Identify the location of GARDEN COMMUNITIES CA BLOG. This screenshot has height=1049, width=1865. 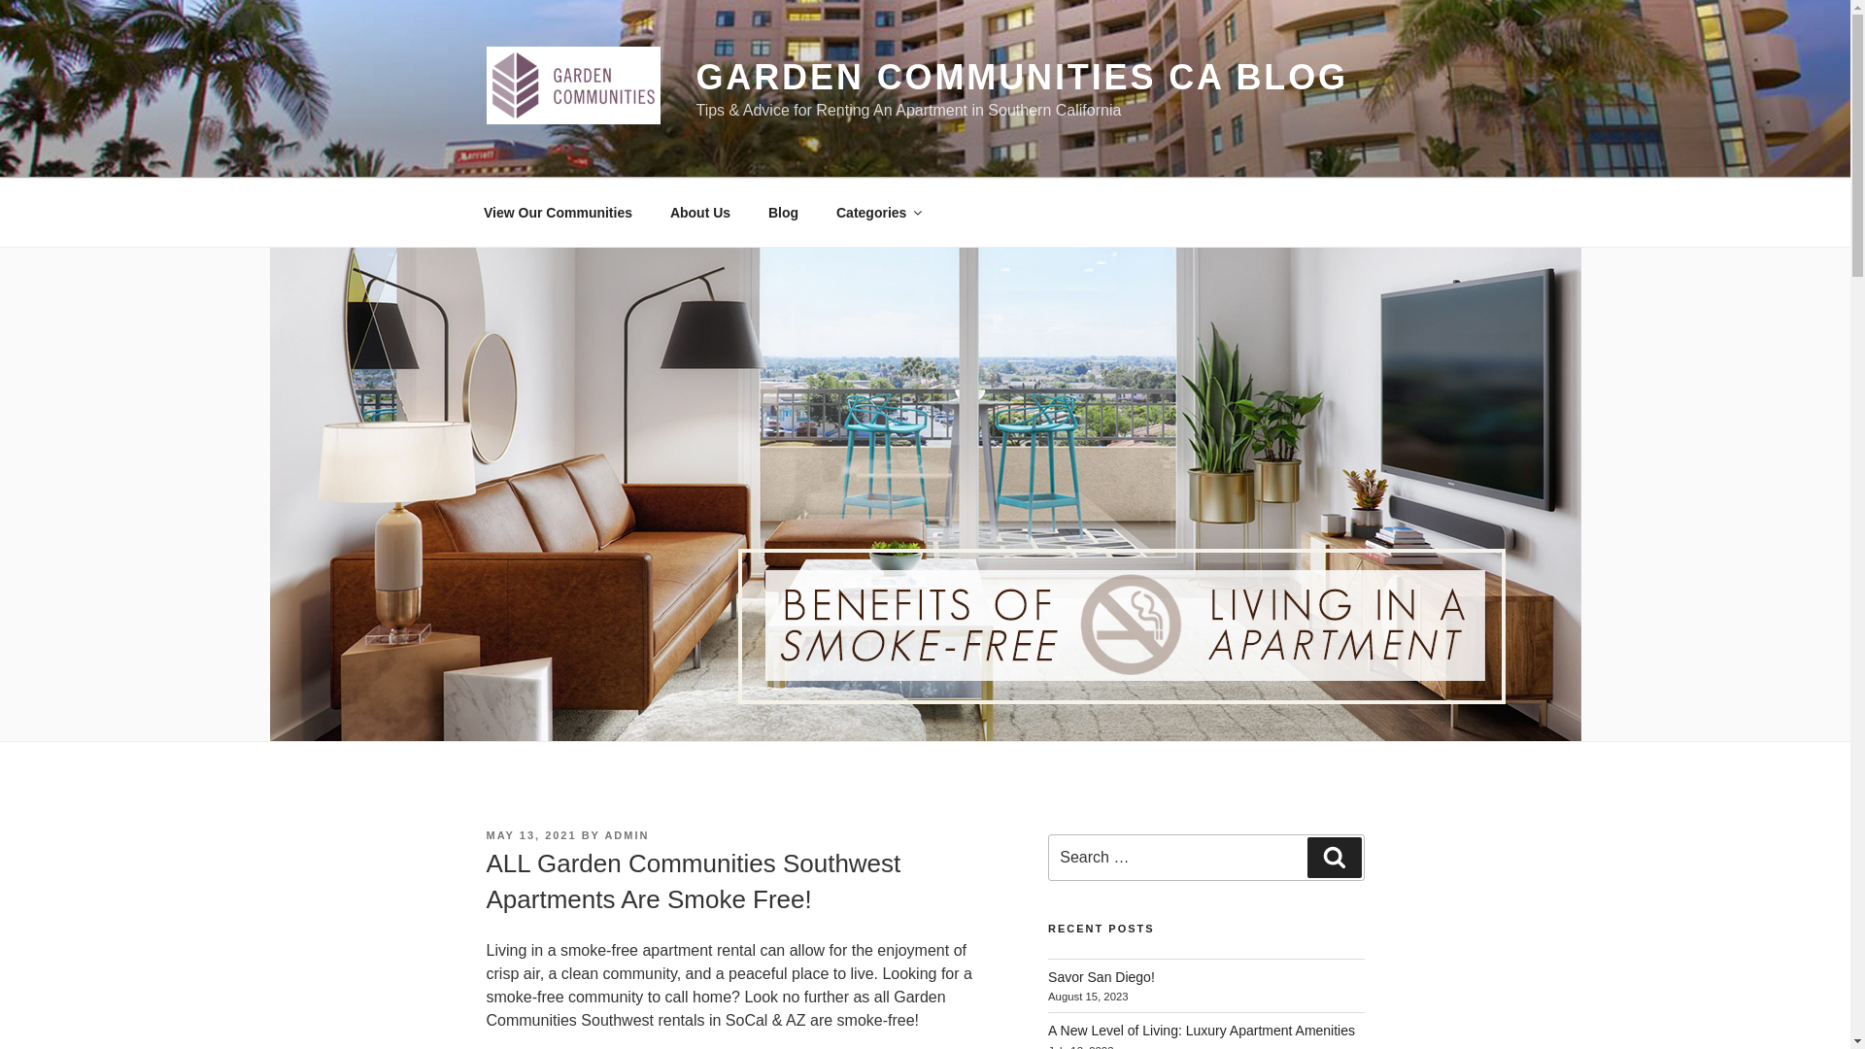
(1022, 78).